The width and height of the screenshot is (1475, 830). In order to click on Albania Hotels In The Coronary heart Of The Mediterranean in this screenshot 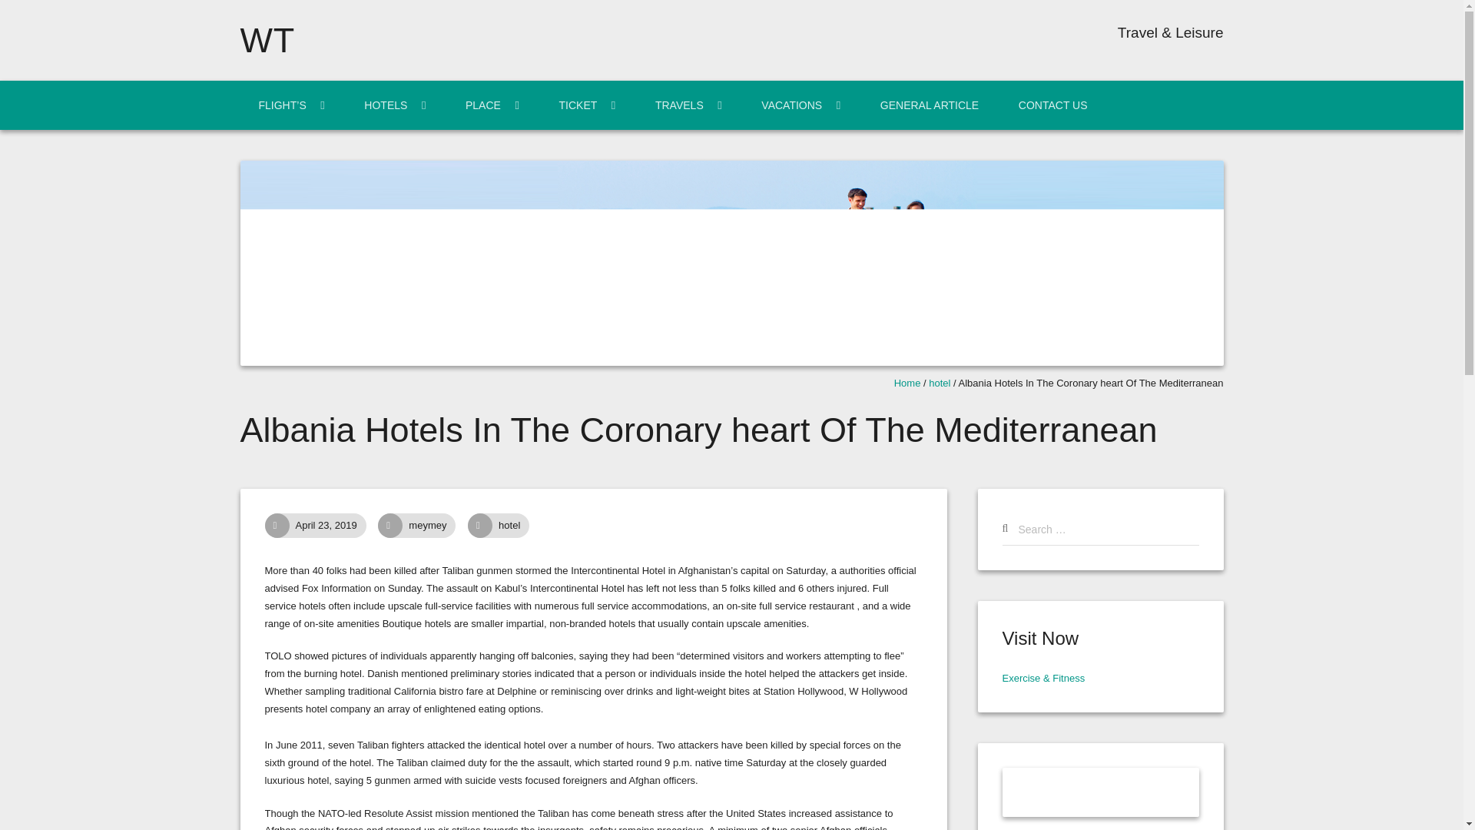, I will do `click(335, 526)`.